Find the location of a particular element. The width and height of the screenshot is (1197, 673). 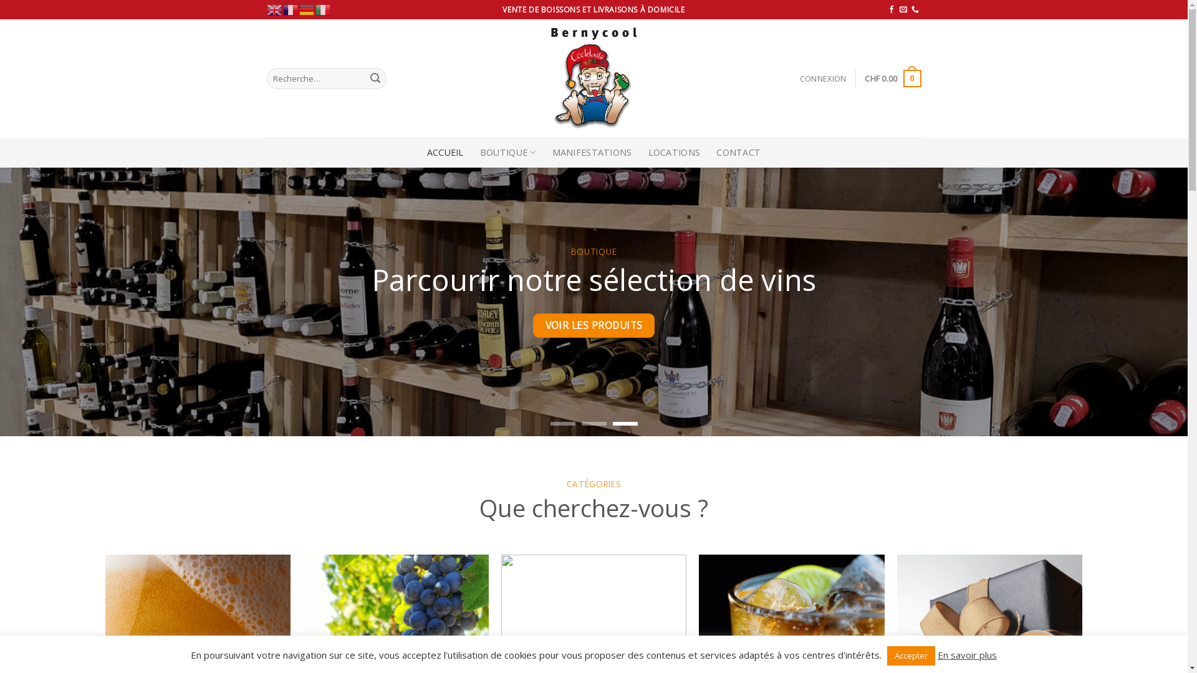

German is located at coordinates (307, 9).